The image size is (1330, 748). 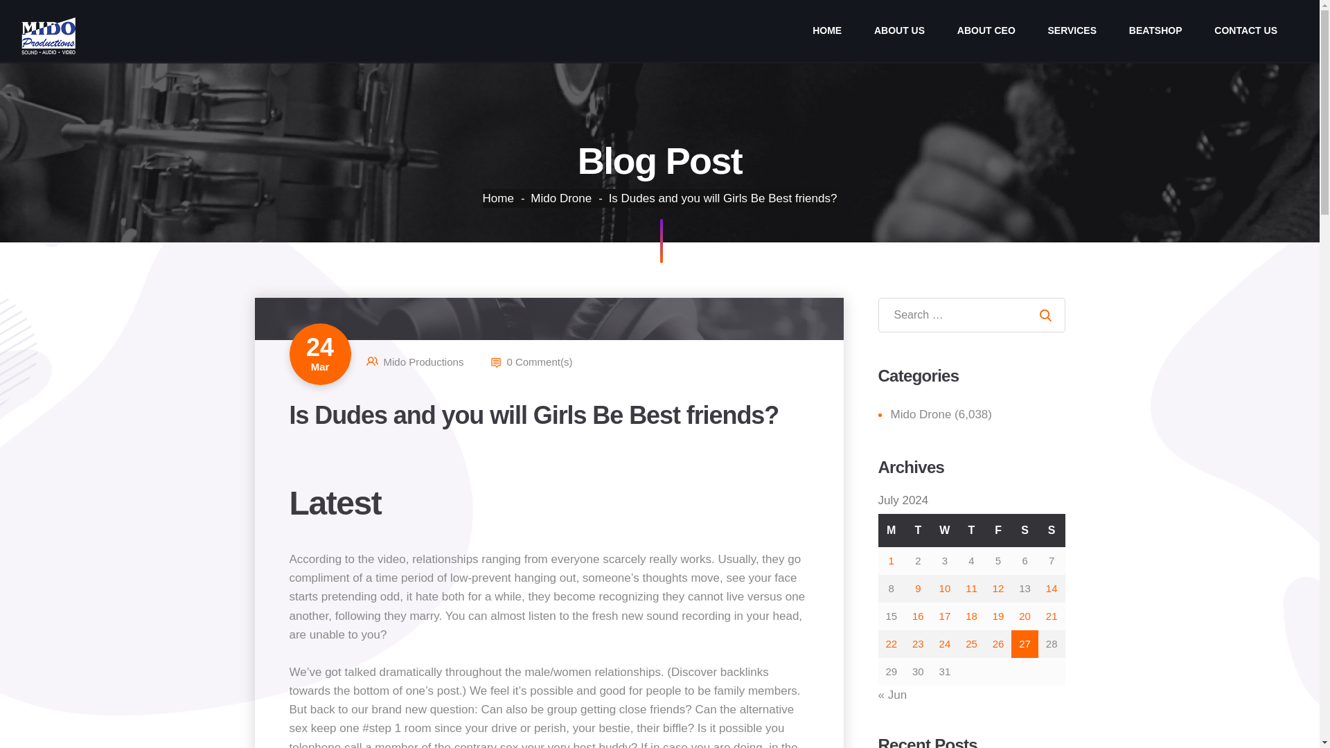 I want to click on BEATSHOP, so click(x=1155, y=30).